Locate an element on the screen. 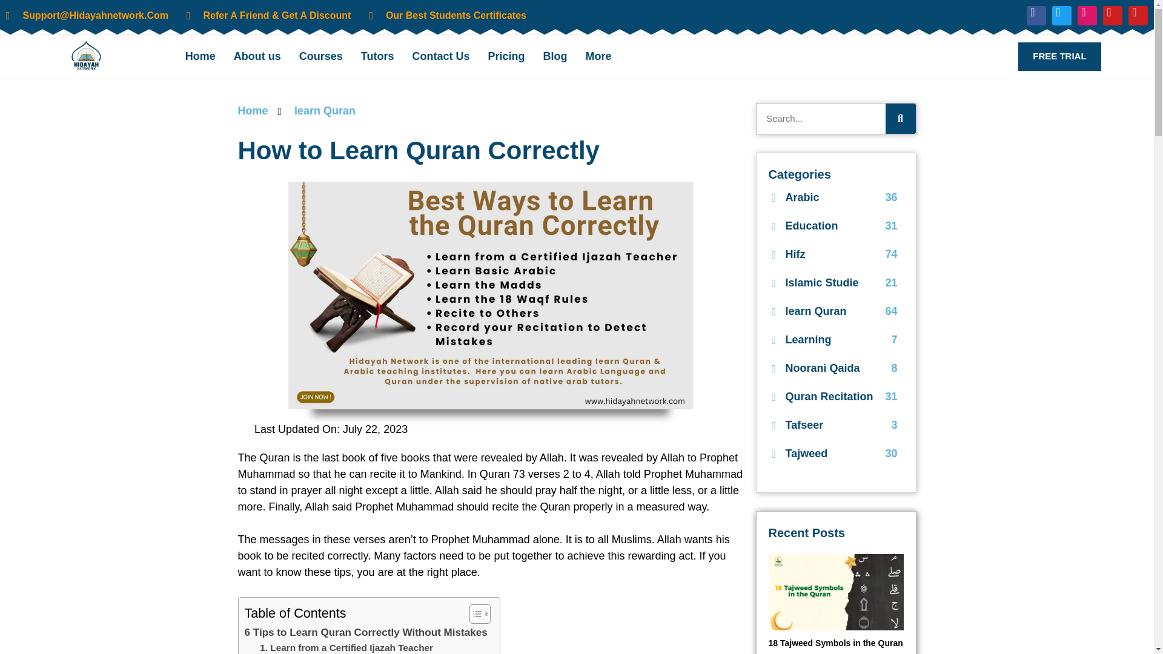  6 Tips to Learn Quran Correctly Without Mistakes is located at coordinates (366, 633).